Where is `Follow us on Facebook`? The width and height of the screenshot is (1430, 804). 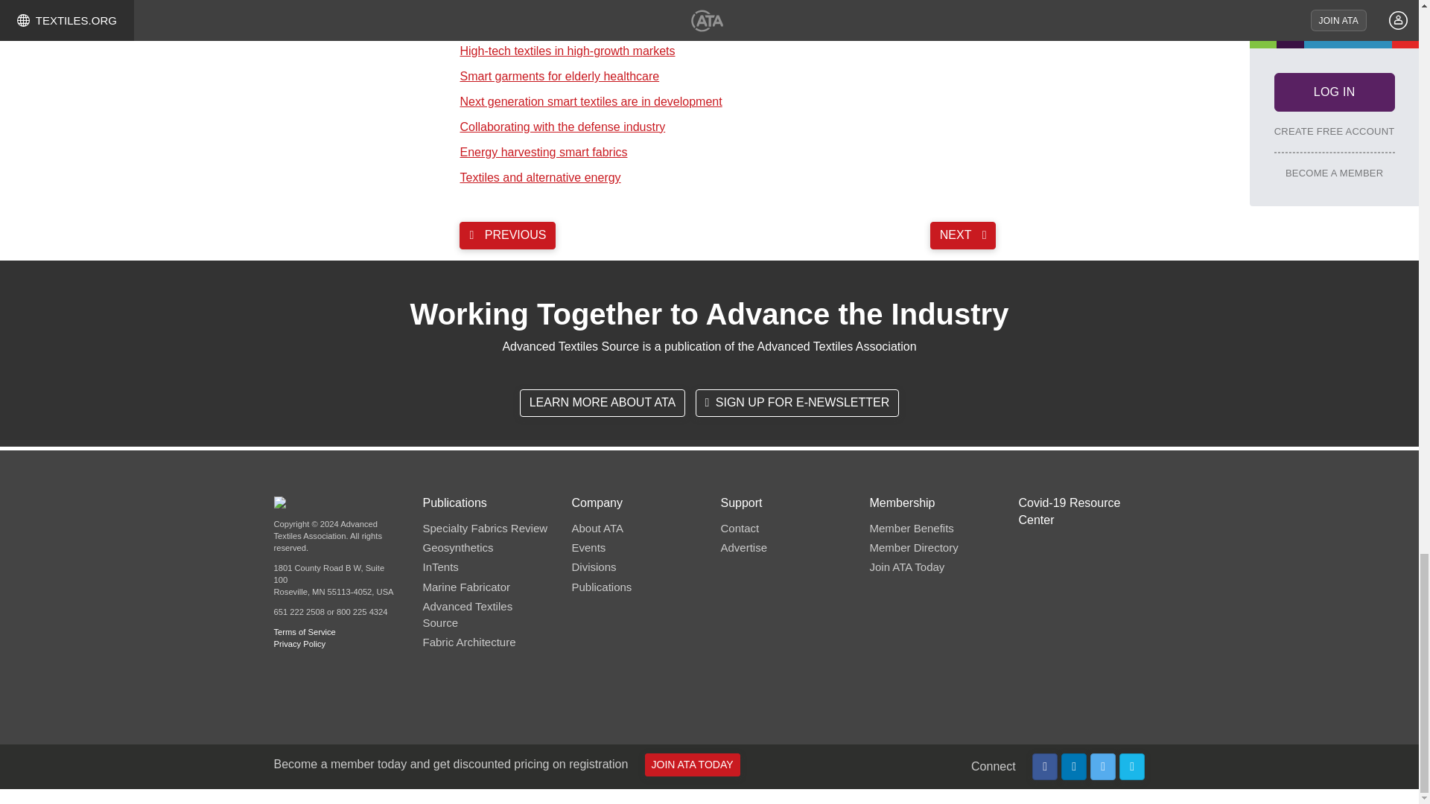 Follow us on Facebook is located at coordinates (1045, 767).